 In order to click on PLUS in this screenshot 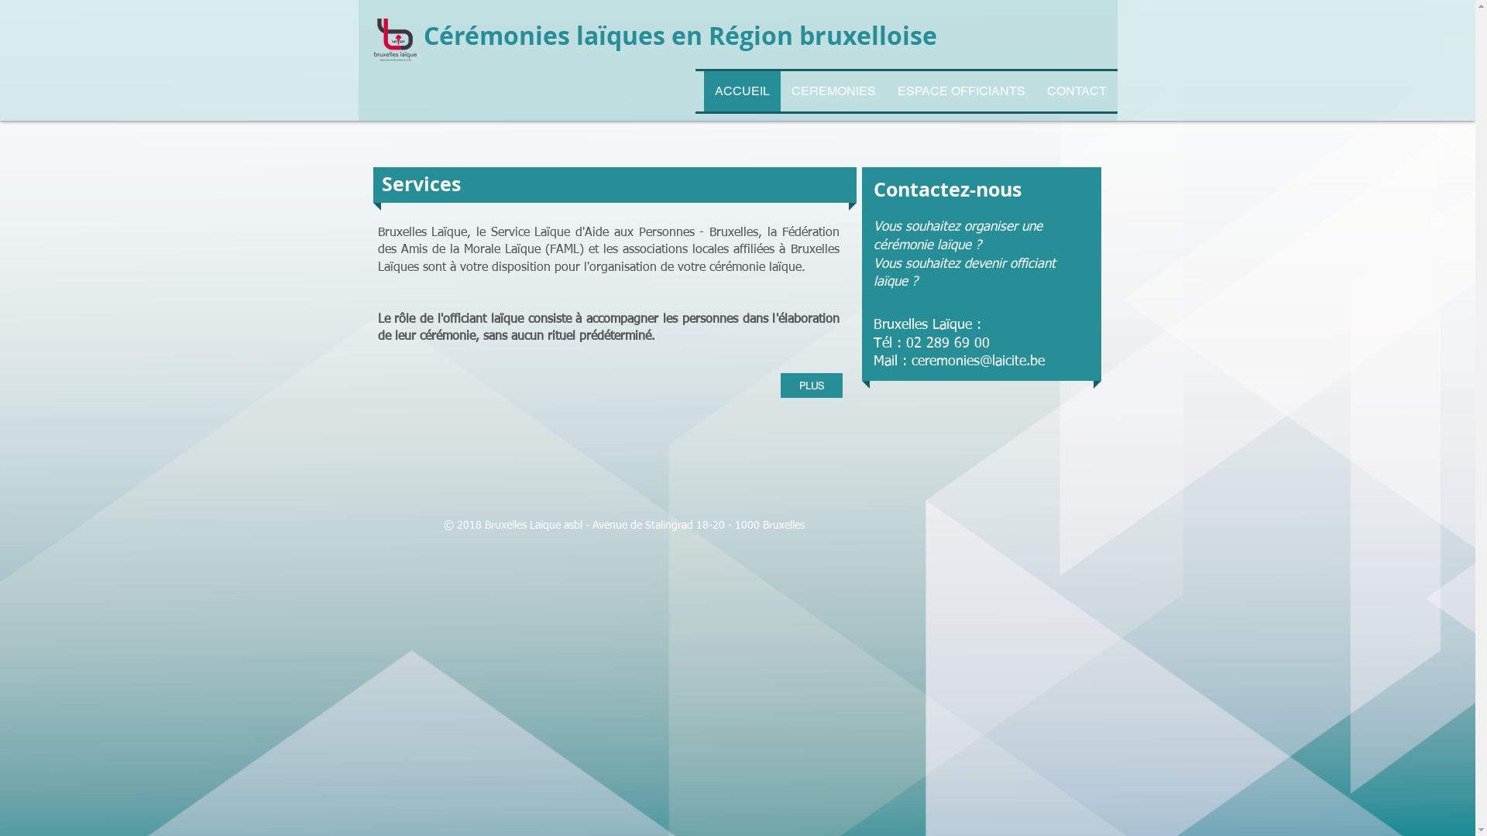, I will do `click(812, 385)`.